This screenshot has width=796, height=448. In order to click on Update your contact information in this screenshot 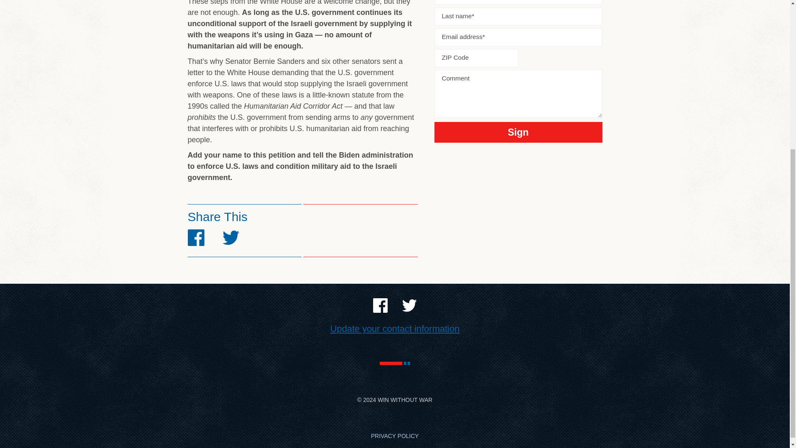, I will do `click(395, 329)`.